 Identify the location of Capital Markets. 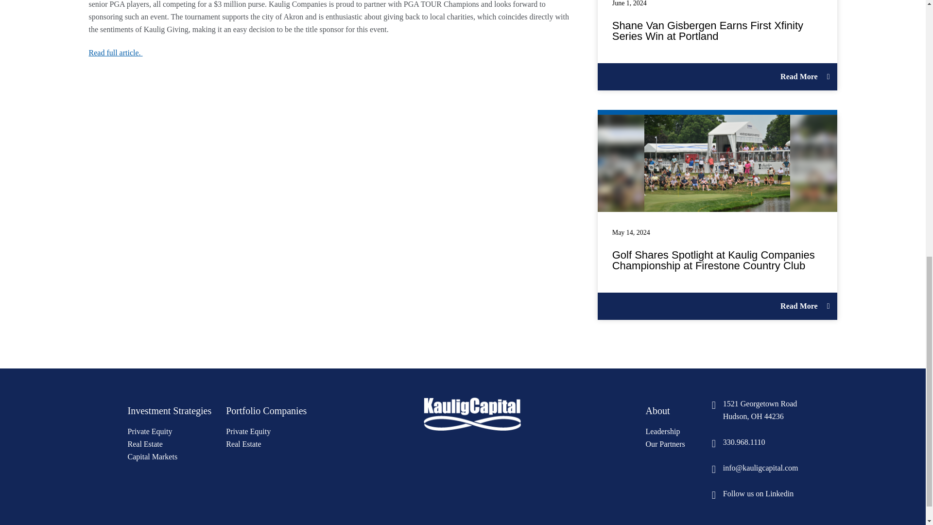
(116, 52).